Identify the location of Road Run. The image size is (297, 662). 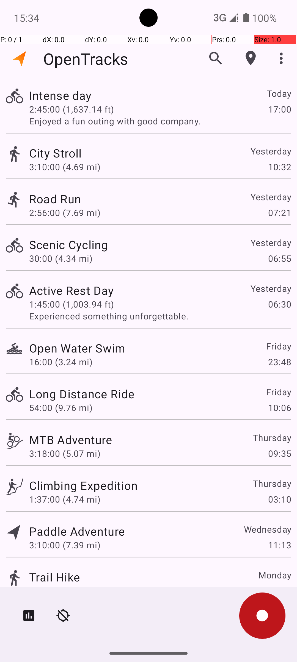
(55, 199).